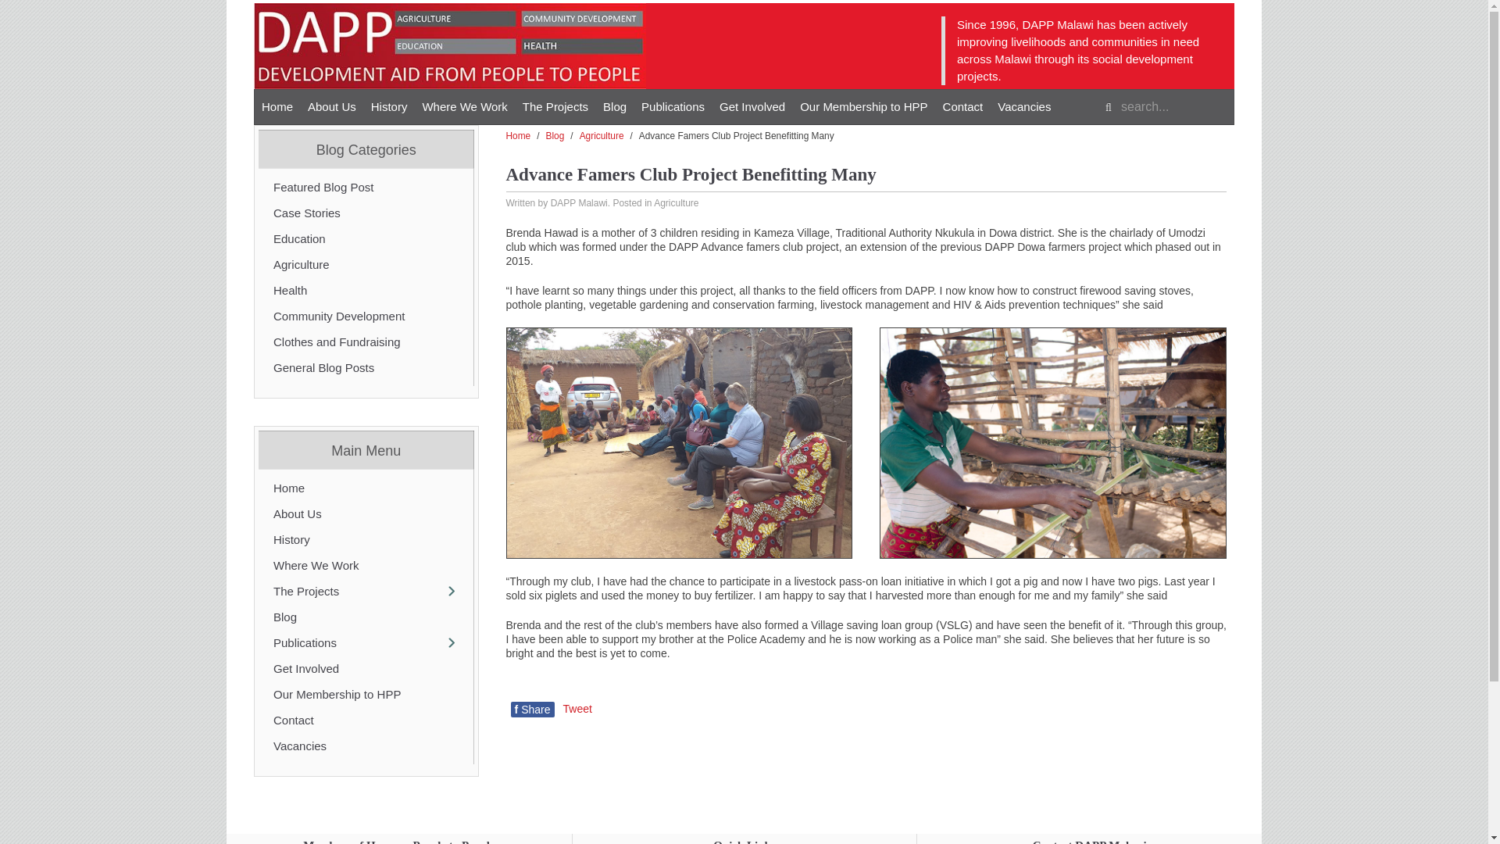 The image size is (1500, 844). What do you see at coordinates (862, 106) in the screenshot?
I see `Our Membership to HPP` at bounding box center [862, 106].